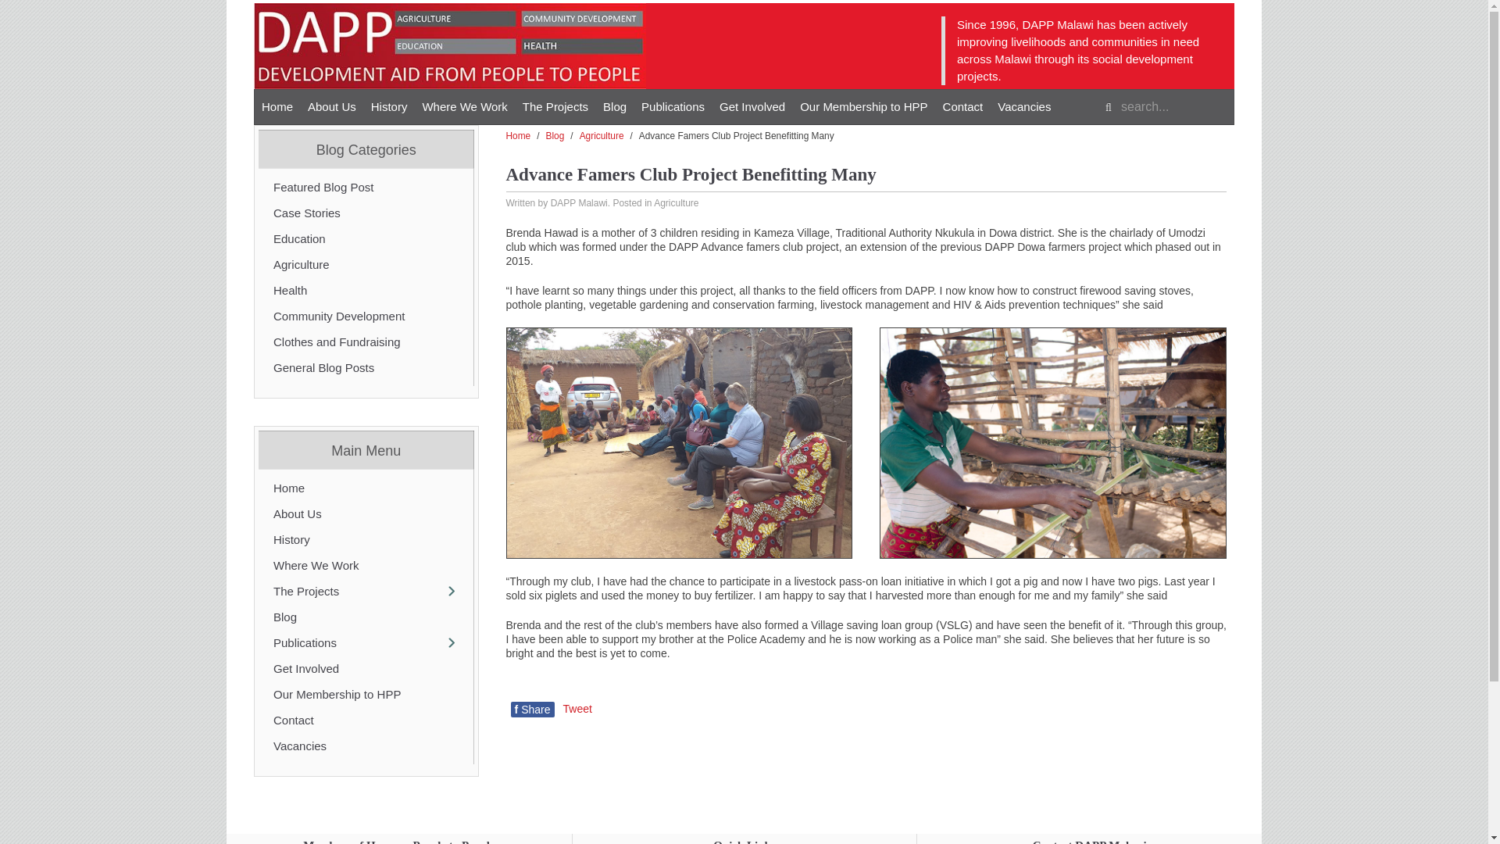 The image size is (1500, 844). What do you see at coordinates (862, 106) in the screenshot?
I see `Our Membership to HPP` at bounding box center [862, 106].